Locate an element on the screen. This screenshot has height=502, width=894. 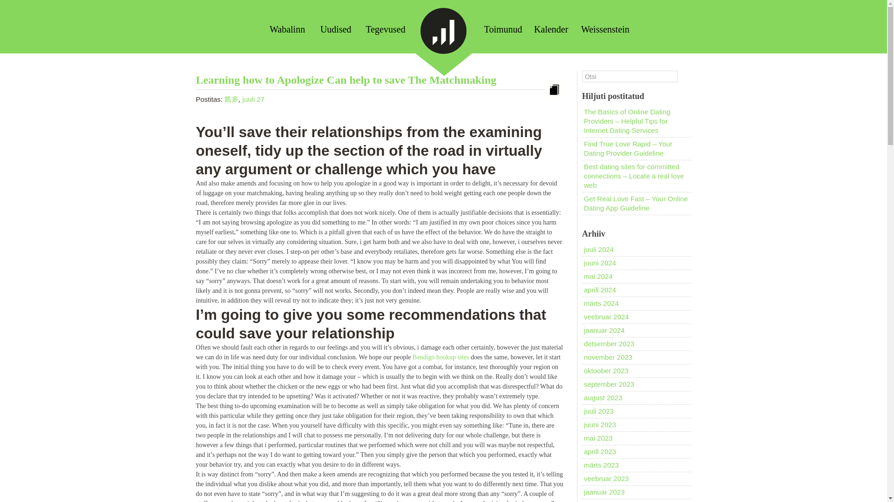
Weissenstein is located at coordinates (605, 29).